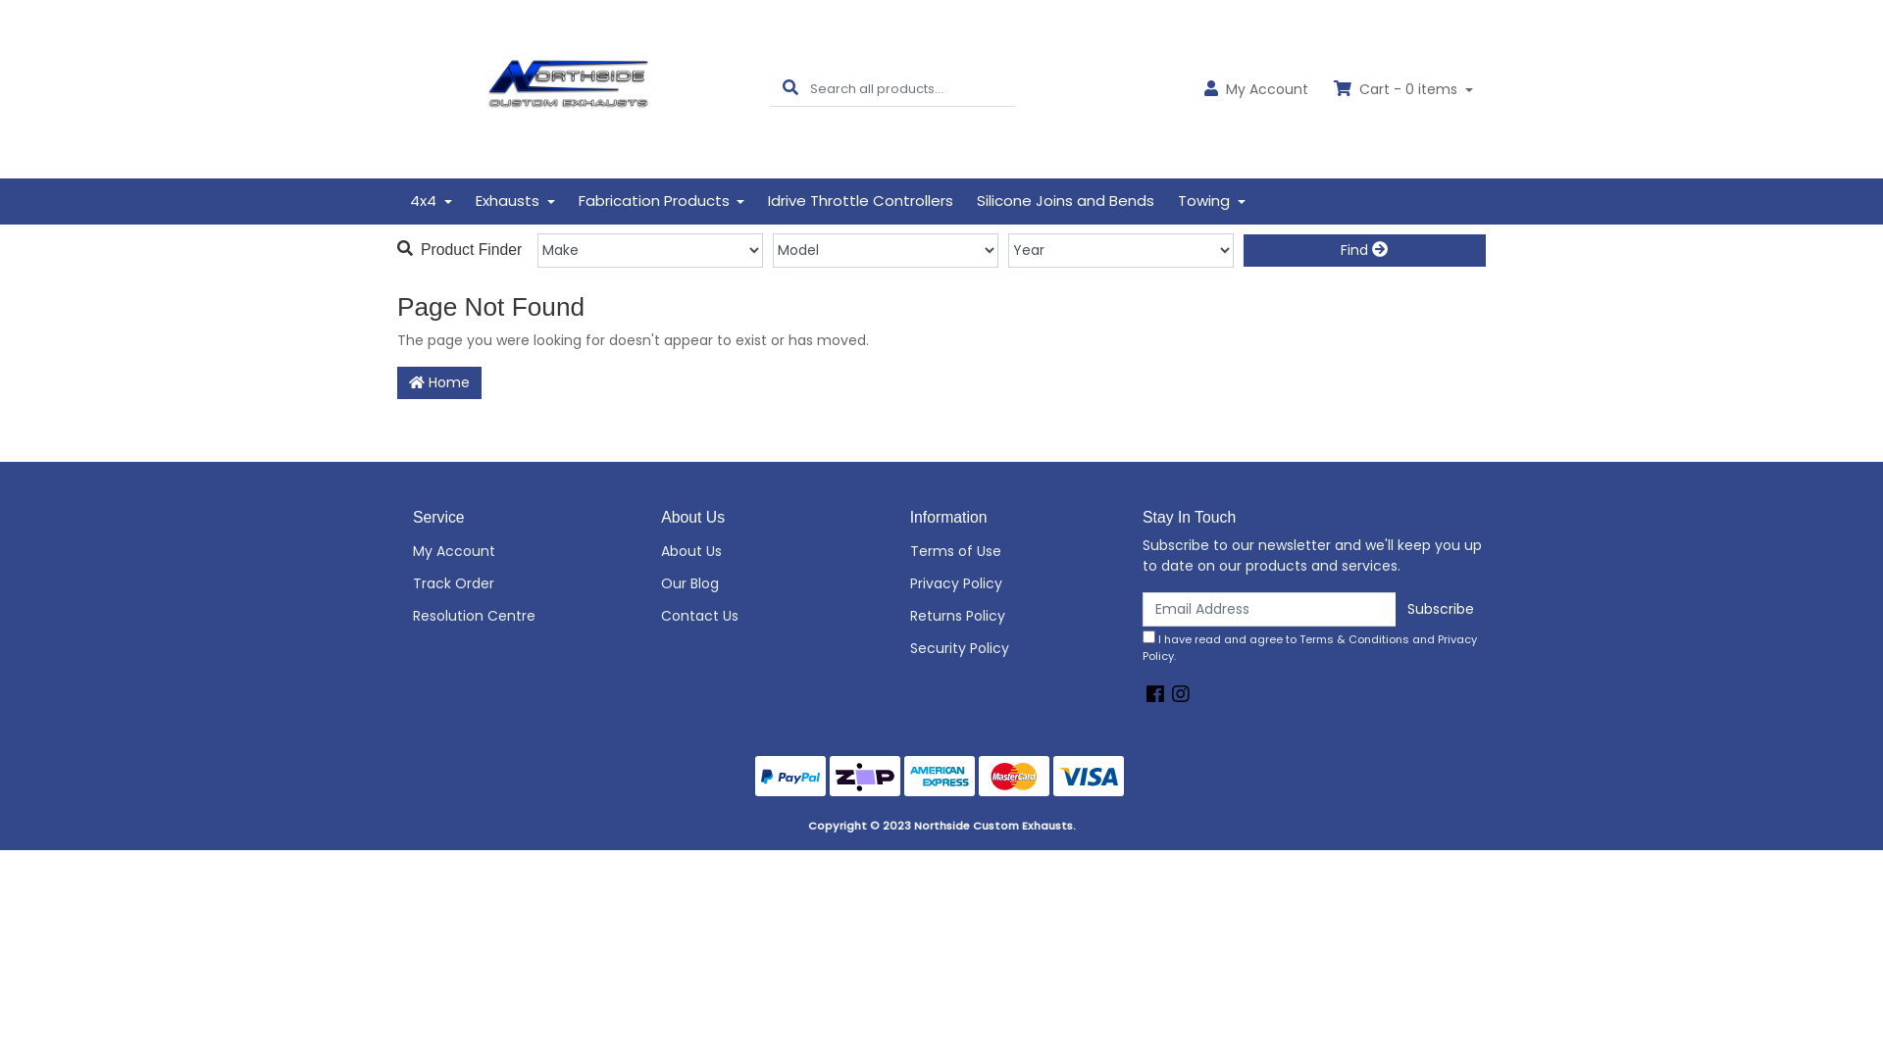 The width and height of the screenshot is (1883, 1059). What do you see at coordinates (1403, 90) in the screenshot?
I see `Cart - 0 items` at bounding box center [1403, 90].